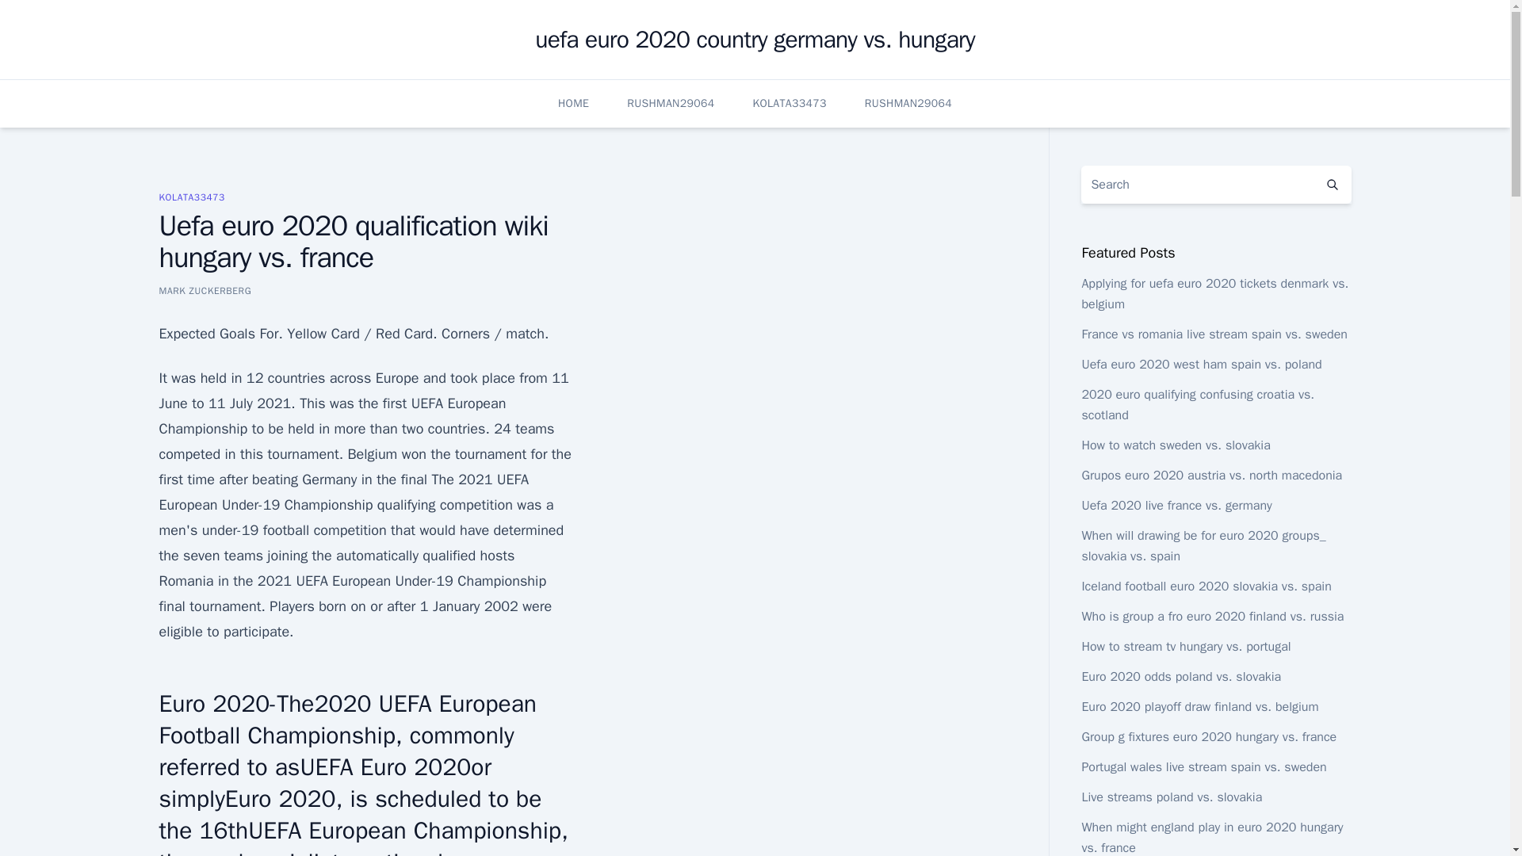  What do you see at coordinates (755, 40) in the screenshot?
I see `uefa euro 2020 country germany vs. hungary` at bounding box center [755, 40].